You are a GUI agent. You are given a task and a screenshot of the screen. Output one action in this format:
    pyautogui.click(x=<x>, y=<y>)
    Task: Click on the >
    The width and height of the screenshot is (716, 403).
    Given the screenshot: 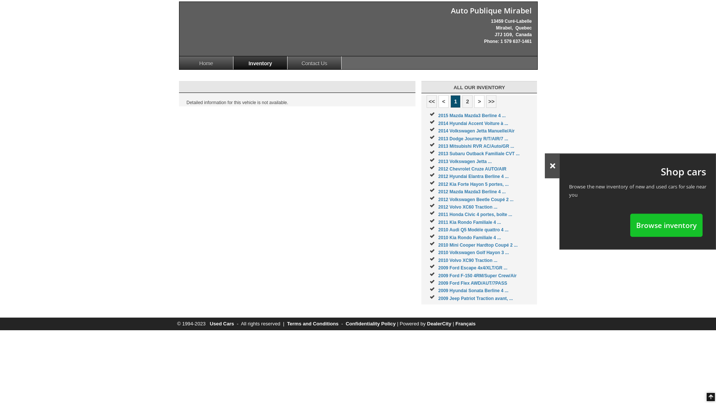 What is the action you would take?
    pyautogui.click(x=480, y=101)
    